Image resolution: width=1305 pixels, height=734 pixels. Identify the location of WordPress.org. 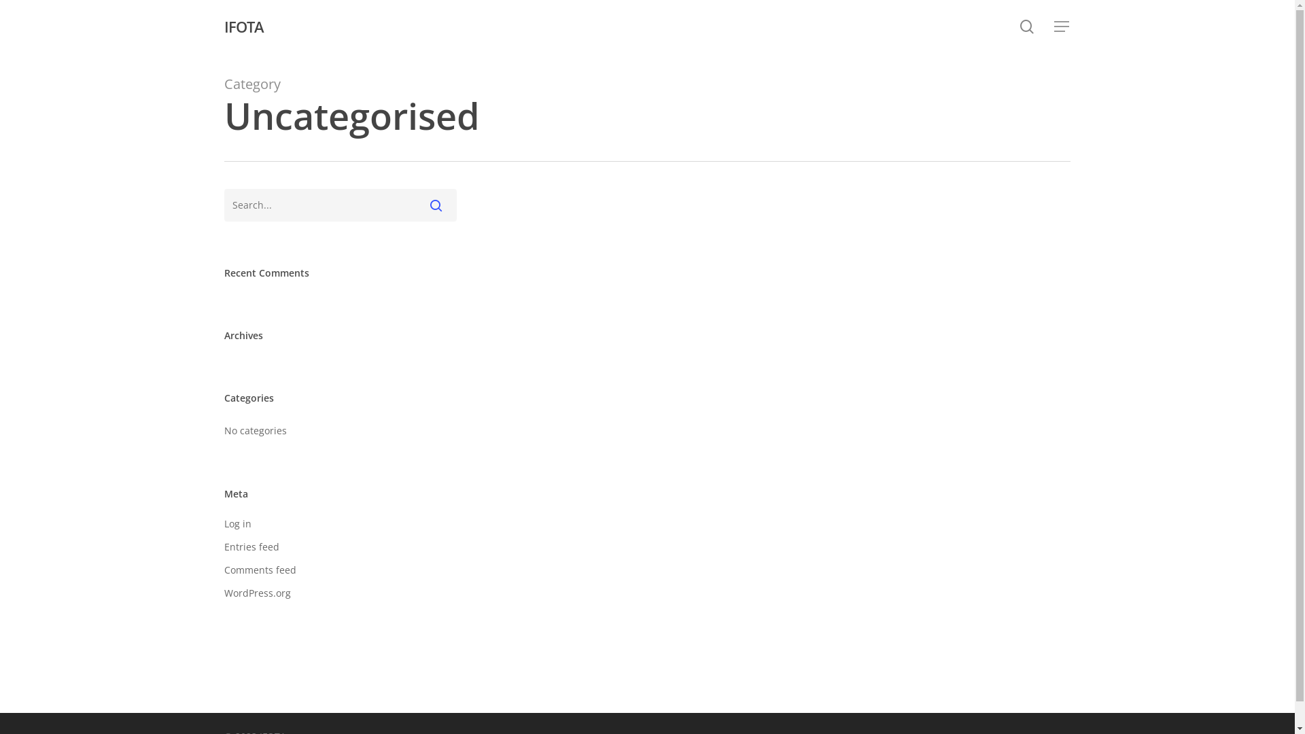
(341, 593).